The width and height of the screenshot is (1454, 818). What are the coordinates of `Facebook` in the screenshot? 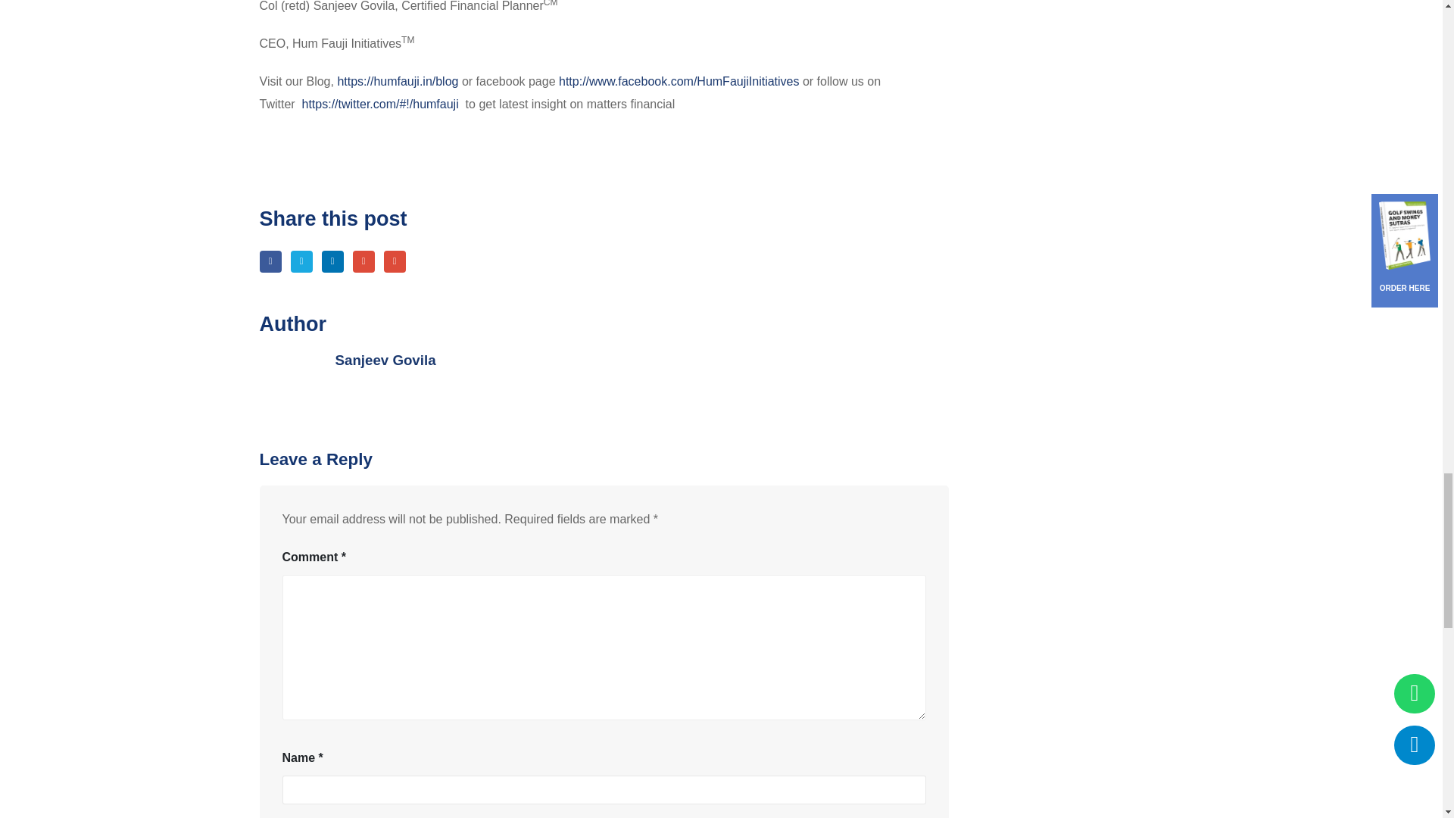 It's located at (270, 261).